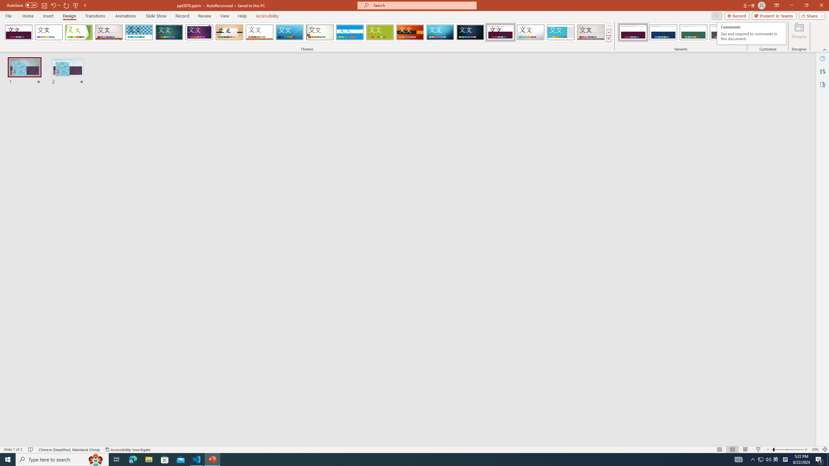  What do you see at coordinates (169, 32) in the screenshot?
I see `Ion` at bounding box center [169, 32].